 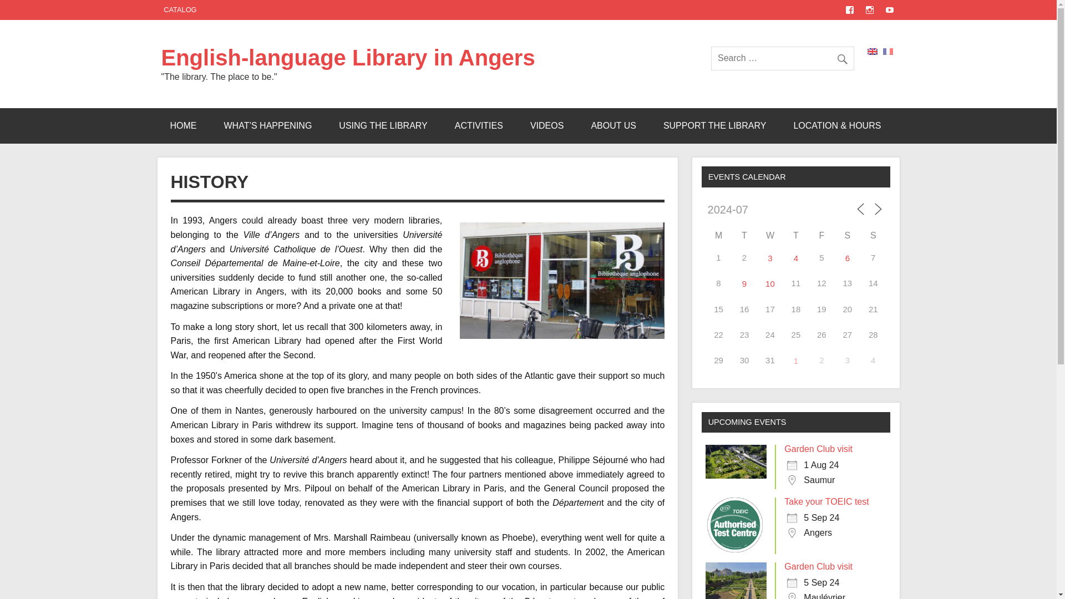 What do you see at coordinates (795, 362) in the screenshot?
I see `Garden Club visit` at bounding box center [795, 362].